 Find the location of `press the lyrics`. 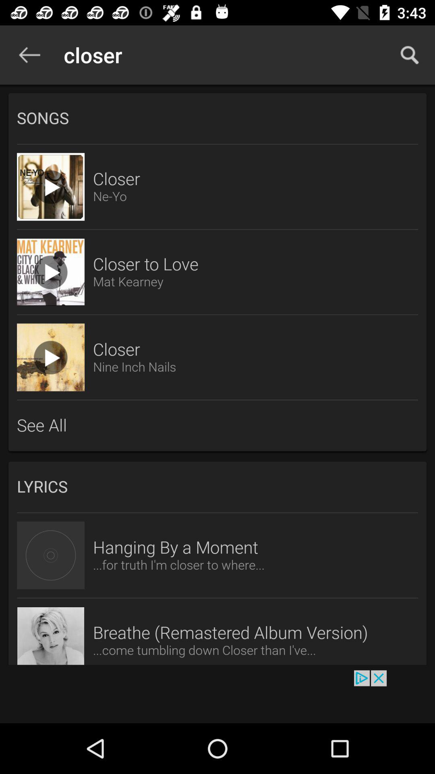

press the lyrics is located at coordinates (217, 487).